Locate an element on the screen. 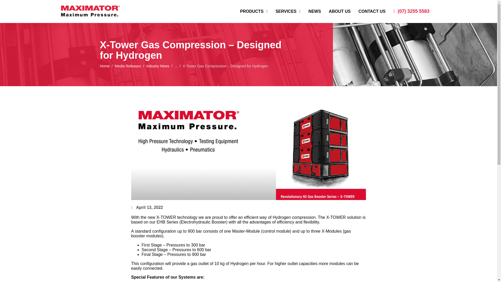 This screenshot has width=501, height=282. ABOUT US is located at coordinates (339, 11).